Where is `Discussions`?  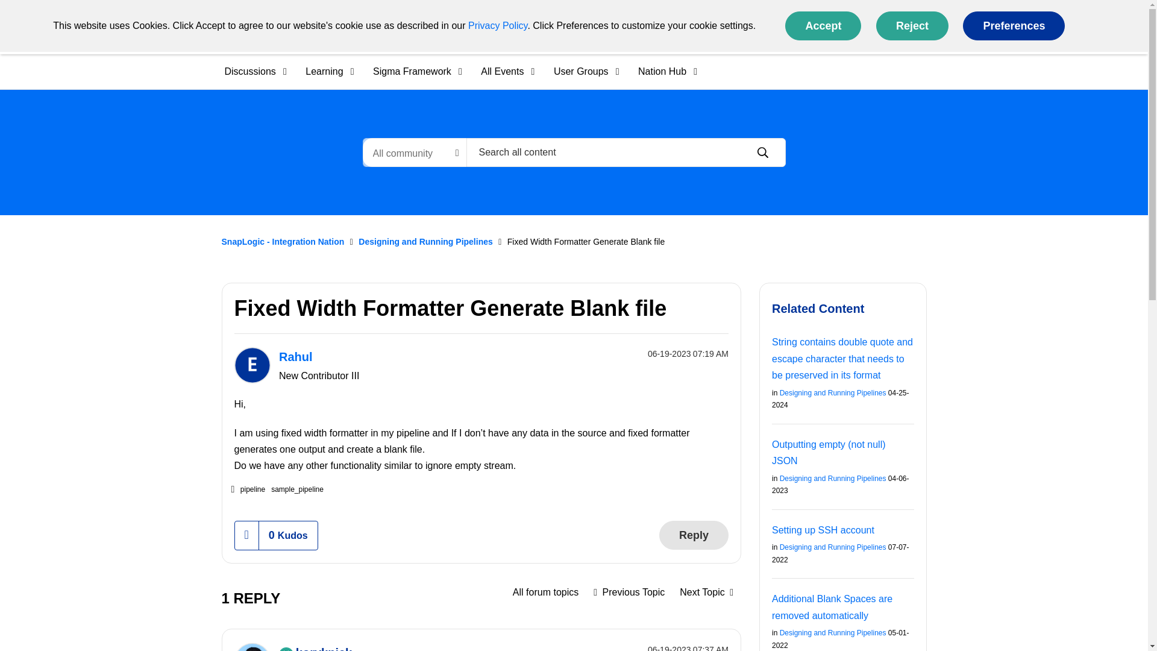
Discussions is located at coordinates (251, 71).